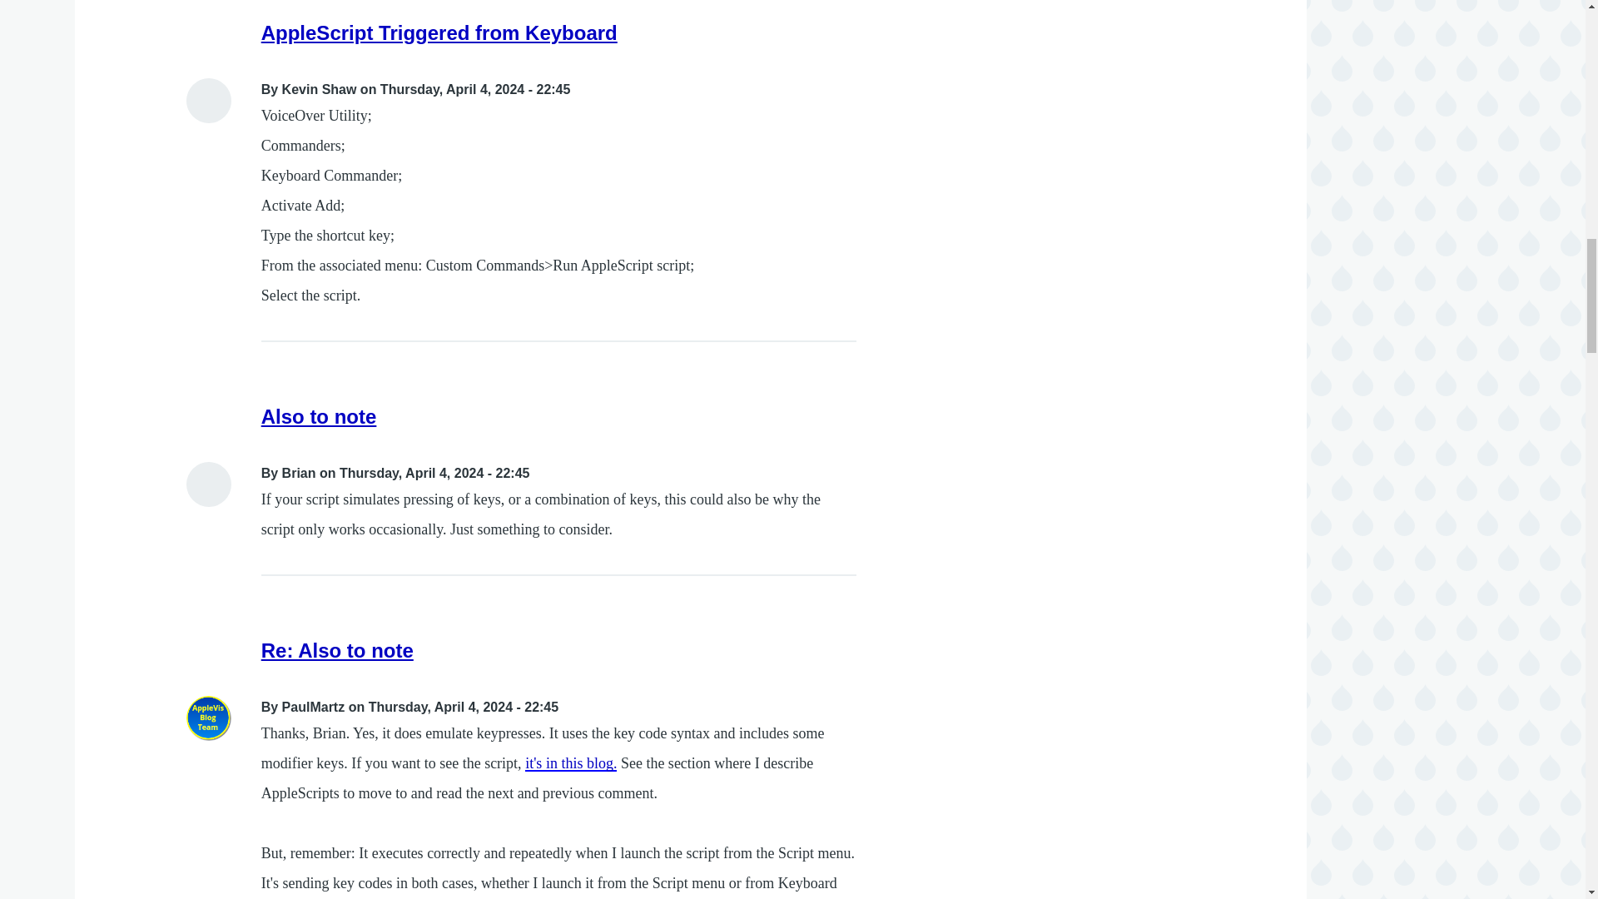 The height and width of the screenshot is (899, 1598). What do you see at coordinates (571, 762) in the screenshot?
I see `it's in this blog.` at bounding box center [571, 762].